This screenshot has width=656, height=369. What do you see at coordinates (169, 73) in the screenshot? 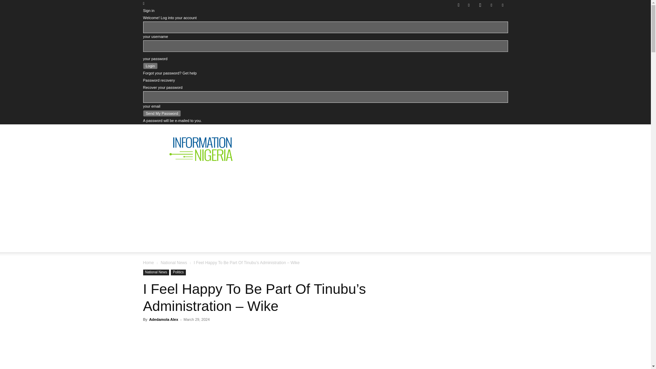
I see `Forgot your password? Get help` at bounding box center [169, 73].